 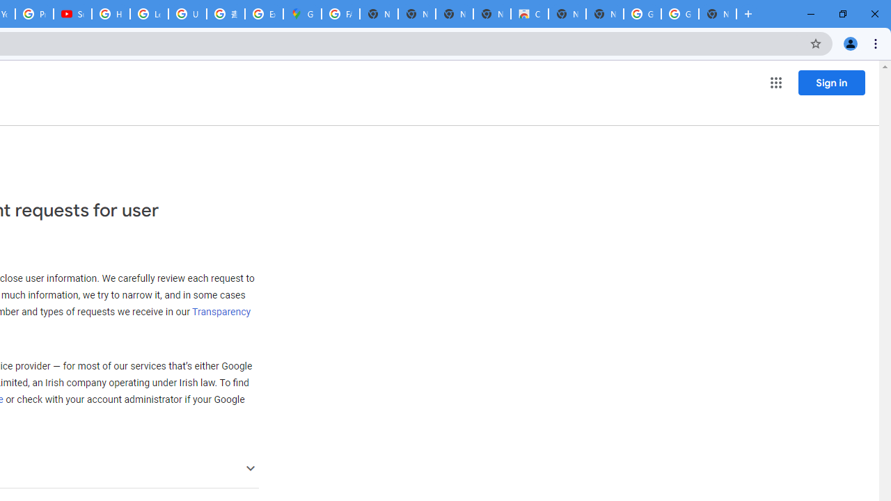 What do you see at coordinates (529, 14) in the screenshot?
I see `Chrome Web Store` at bounding box center [529, 14].